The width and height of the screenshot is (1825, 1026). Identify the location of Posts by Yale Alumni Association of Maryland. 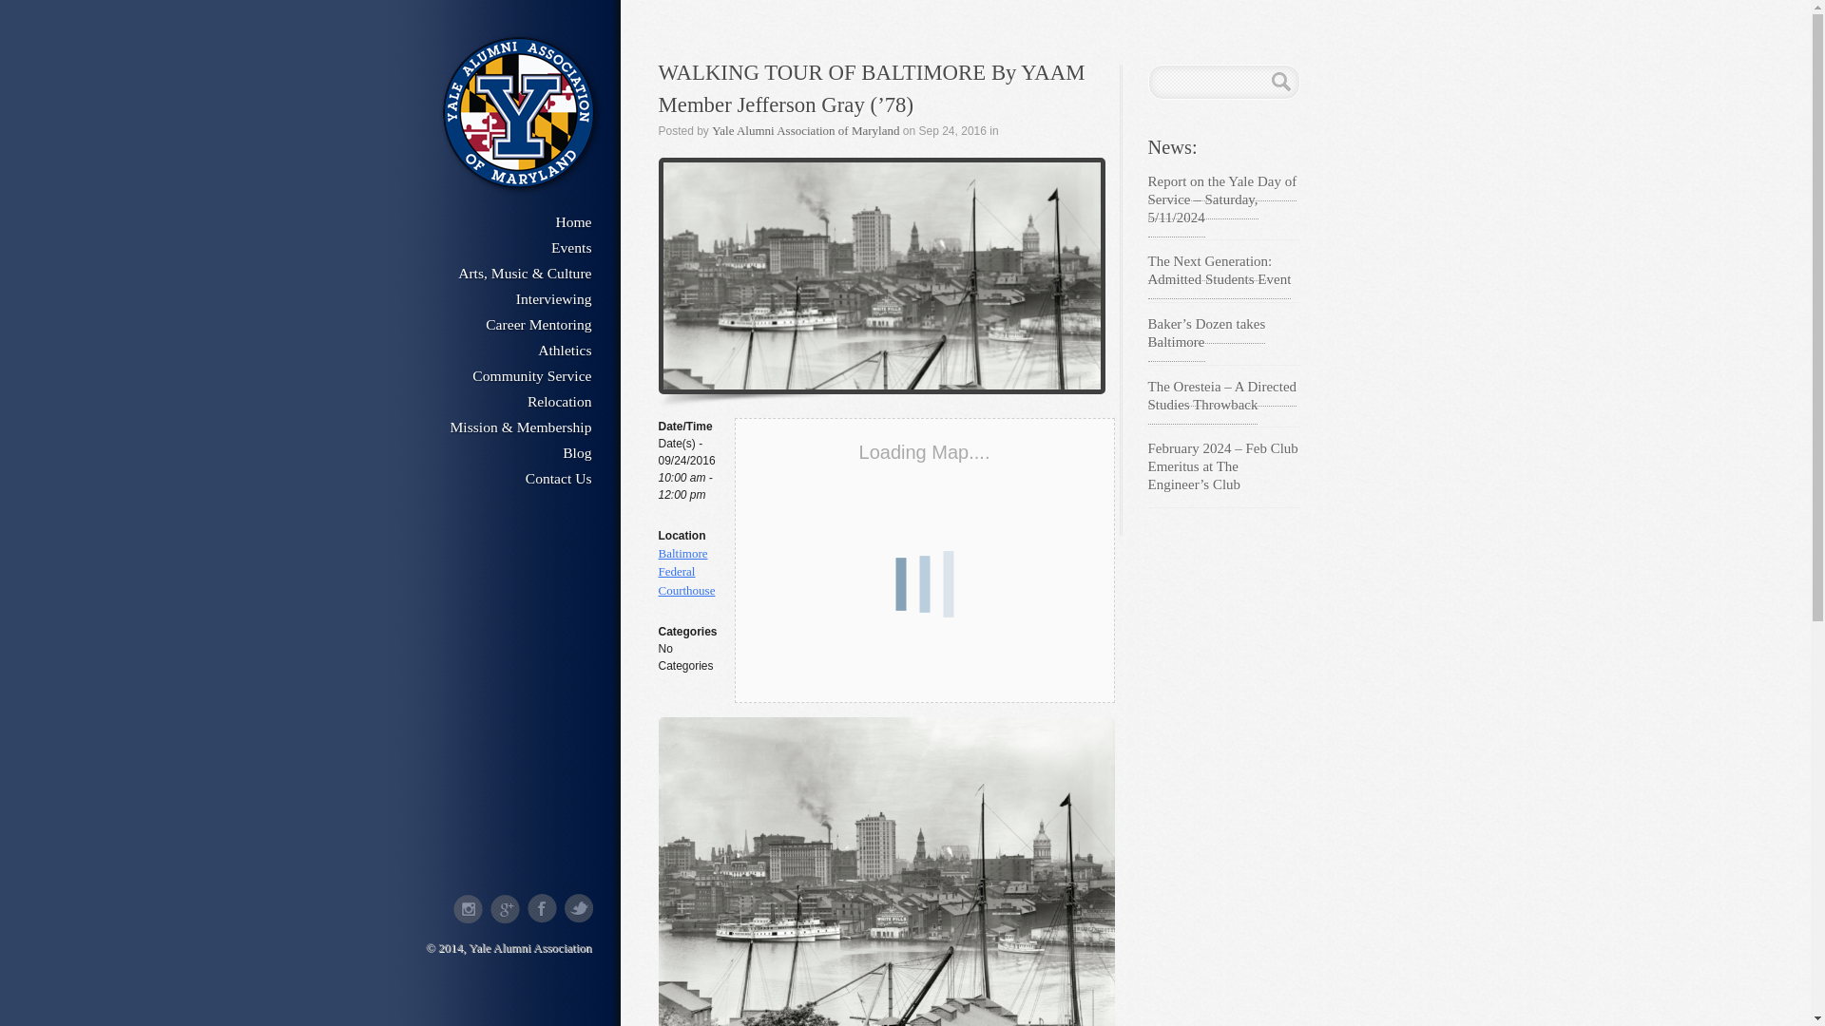
(805, 129).